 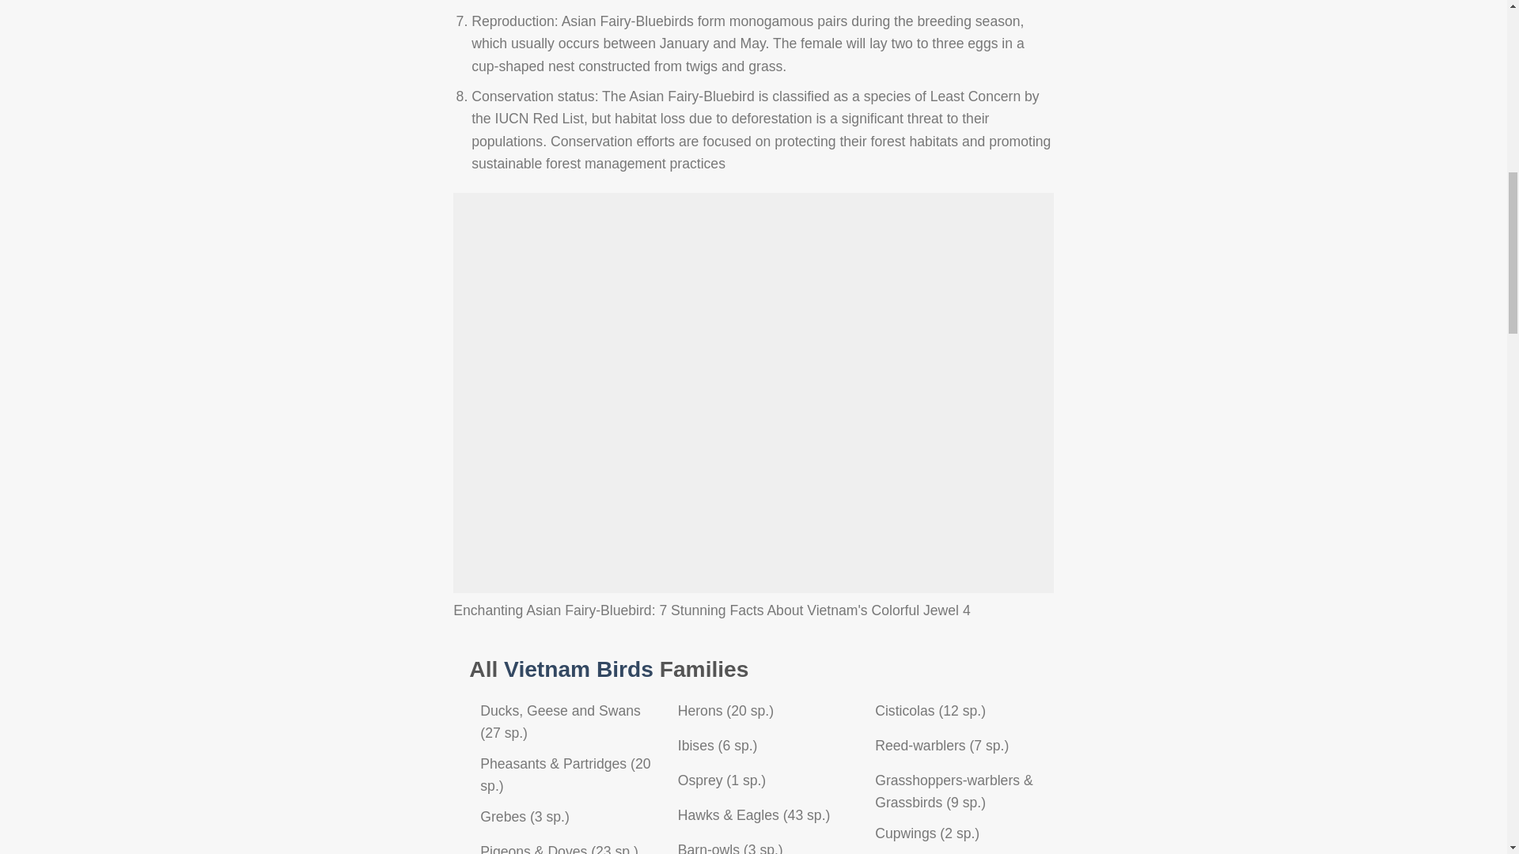 What do you see at coordinates (578, 669) in the screenshot?
I see `Vietnam Birds` at bounding box center [578, 669].